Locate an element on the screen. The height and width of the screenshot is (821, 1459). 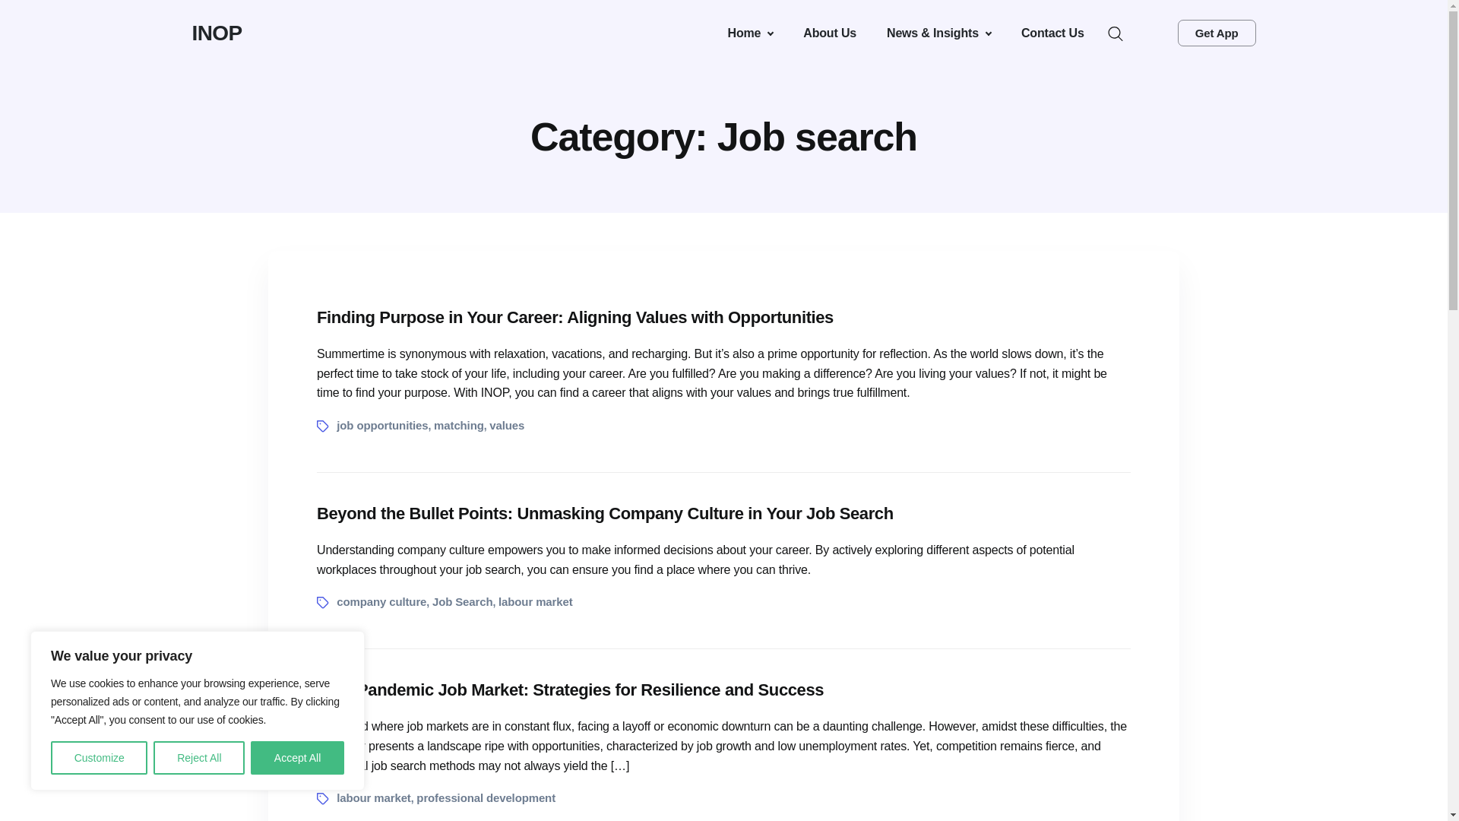
Search is located at coordinates (16, 17).